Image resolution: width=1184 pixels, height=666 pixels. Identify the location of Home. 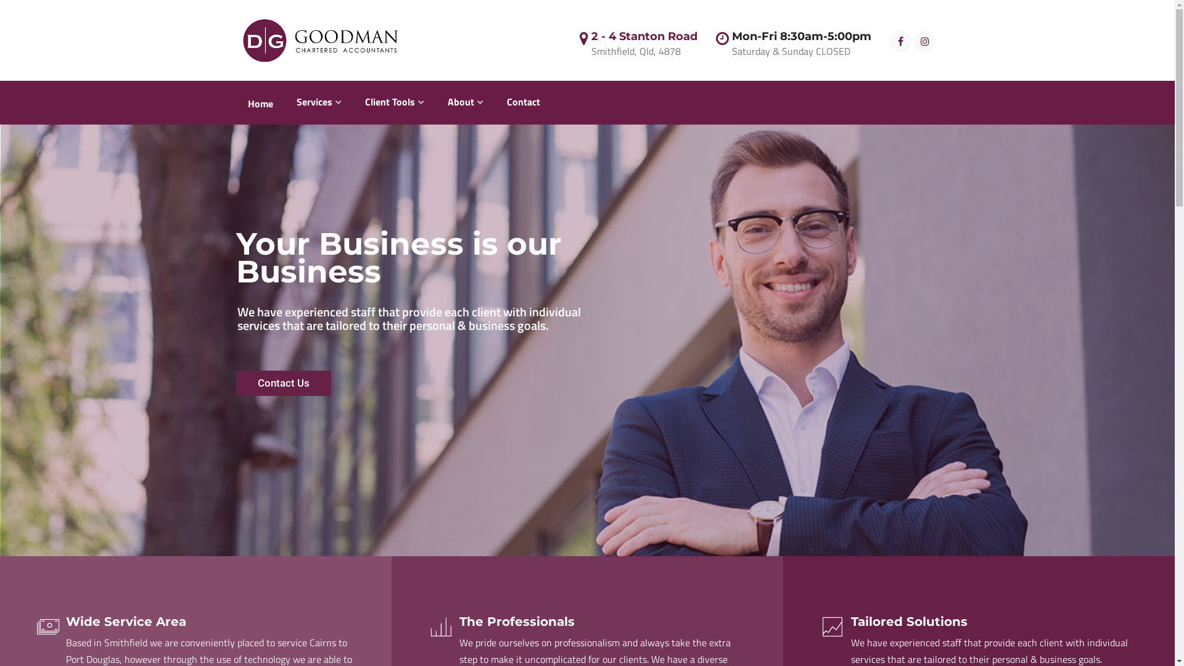
(260, 104).